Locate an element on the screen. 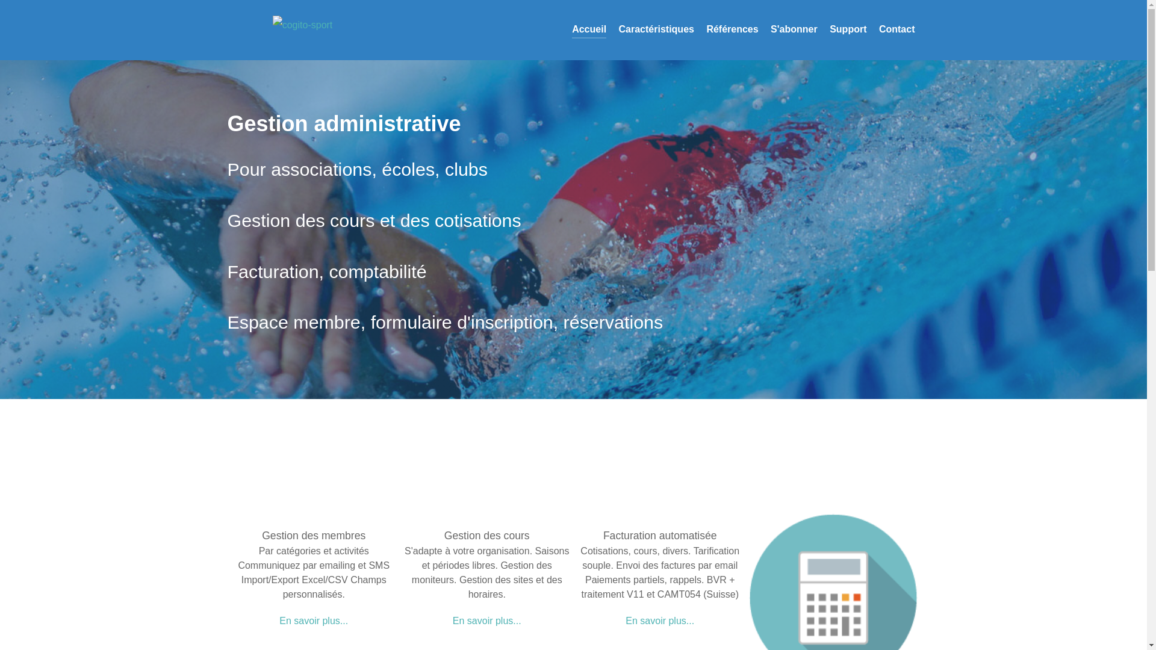  En savoir plus... is located at coordinates (487, 621).